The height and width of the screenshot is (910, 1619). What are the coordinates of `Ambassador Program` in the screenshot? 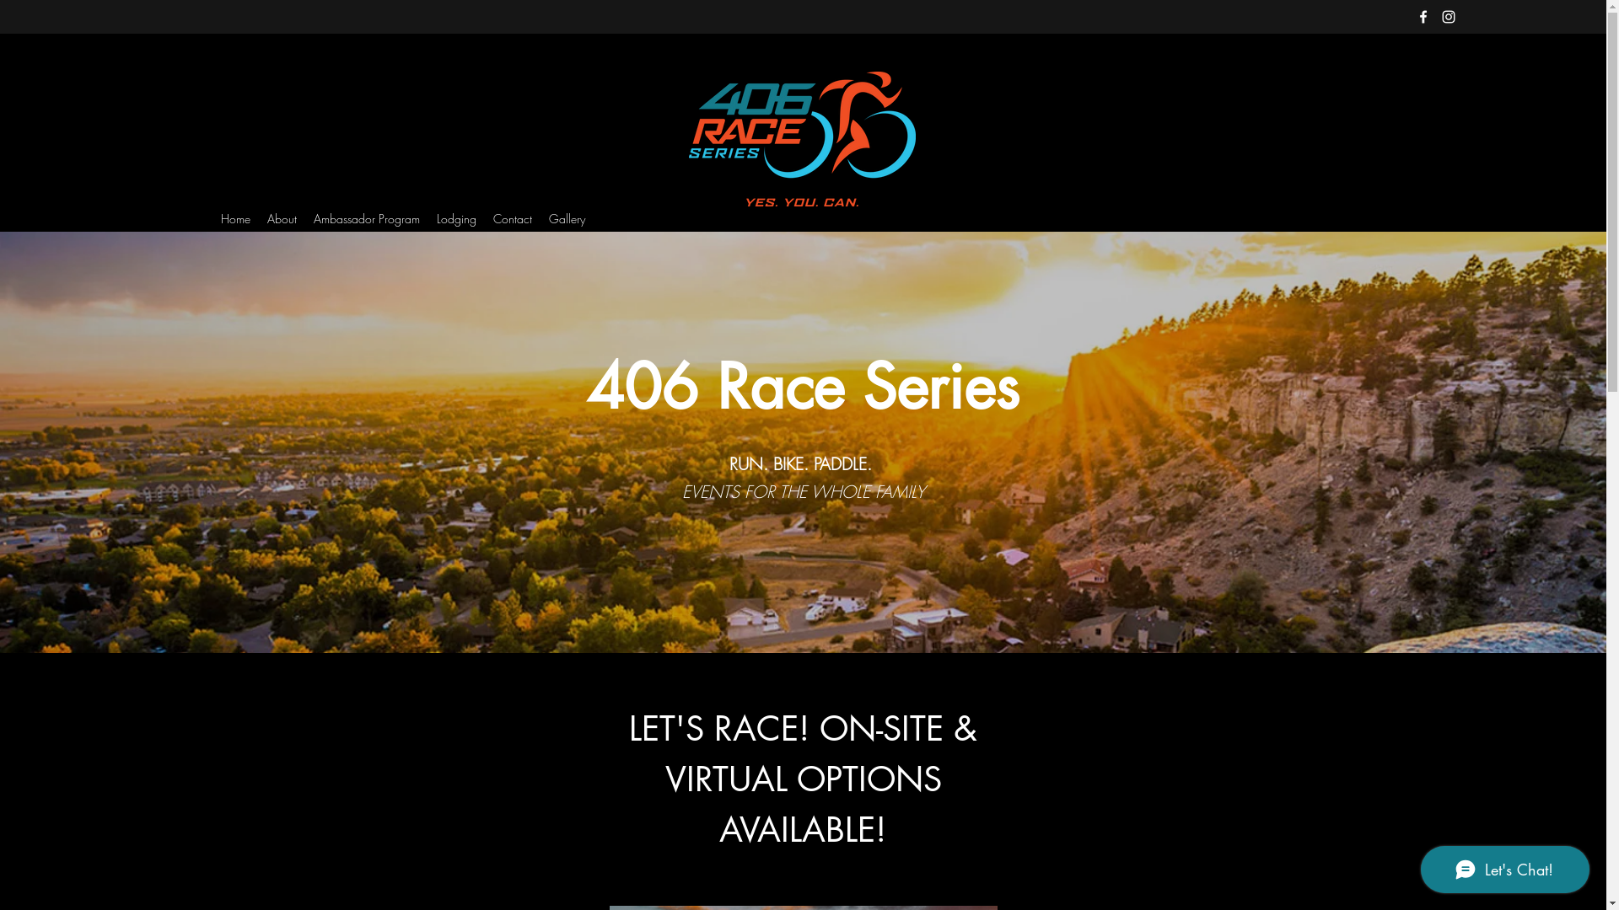 It's located at (367, 219).